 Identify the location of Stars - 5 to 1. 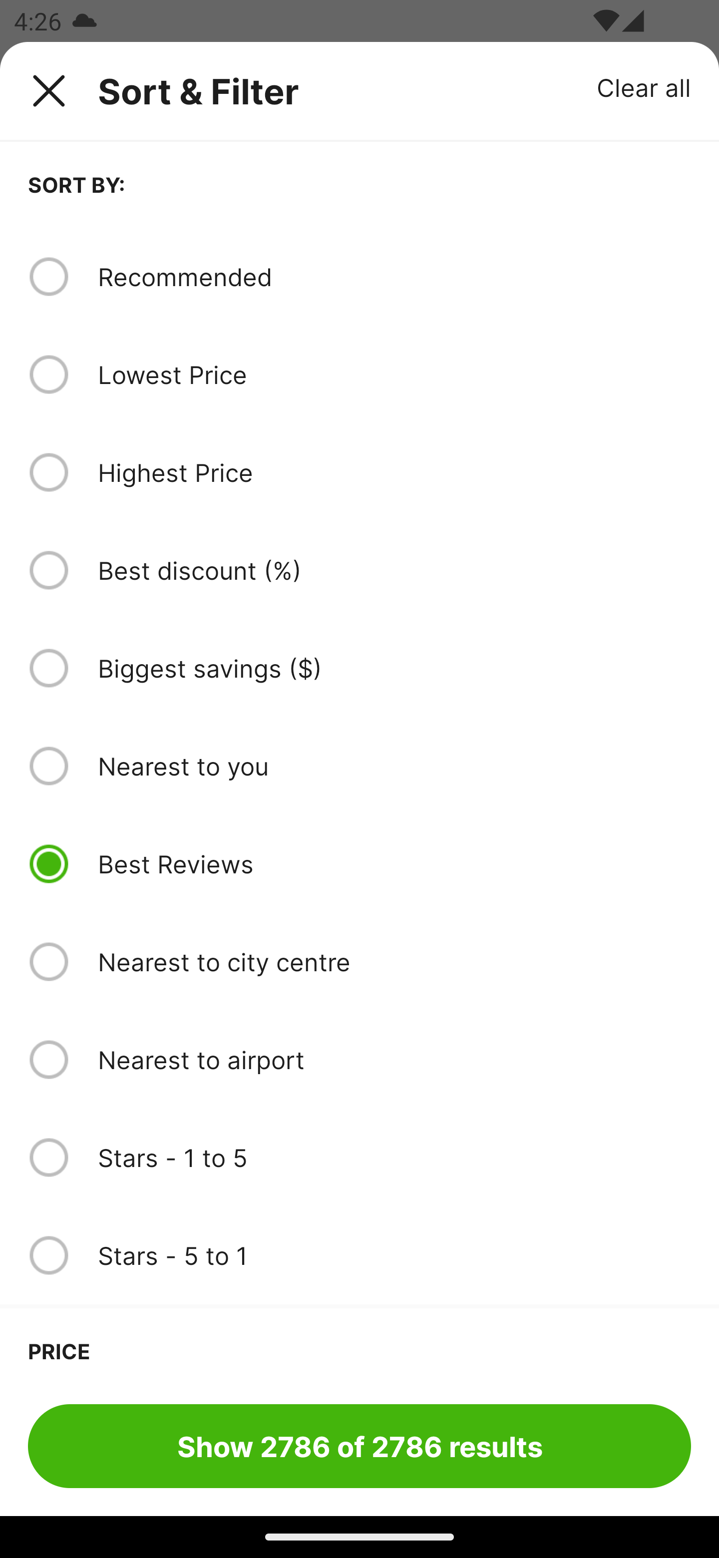
(394, 1255).